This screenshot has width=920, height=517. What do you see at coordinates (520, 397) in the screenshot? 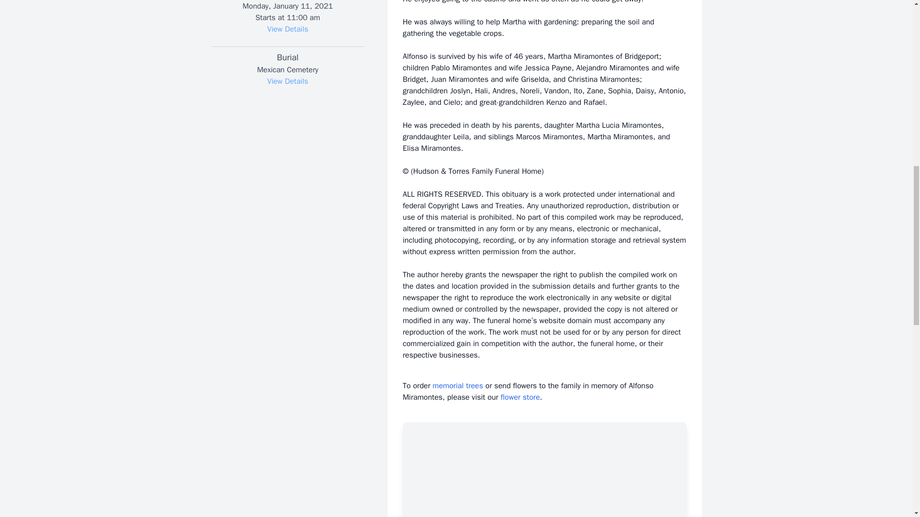
I see `flower store` at bounding box center [520, 397].